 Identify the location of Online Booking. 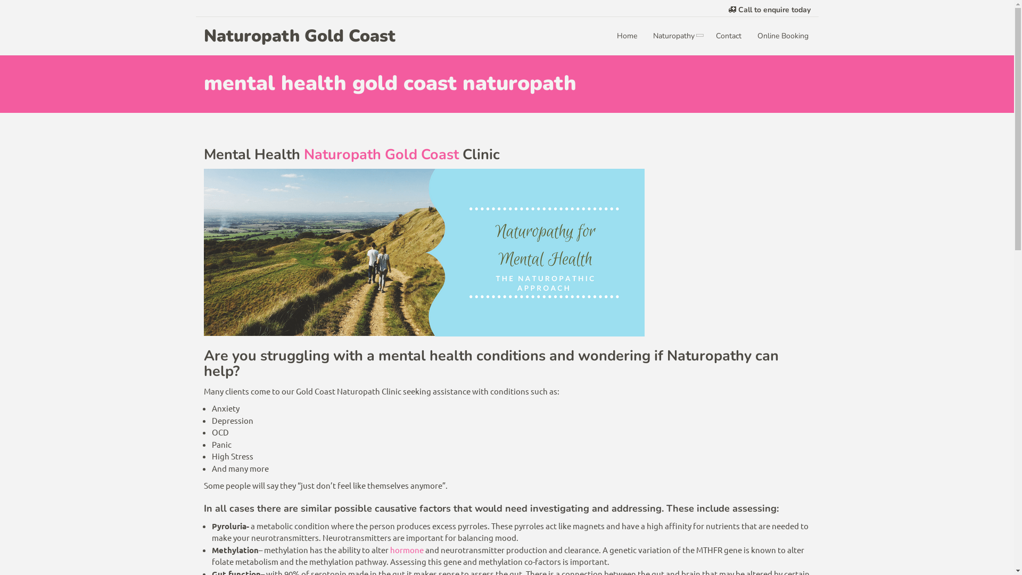
(783, 36).